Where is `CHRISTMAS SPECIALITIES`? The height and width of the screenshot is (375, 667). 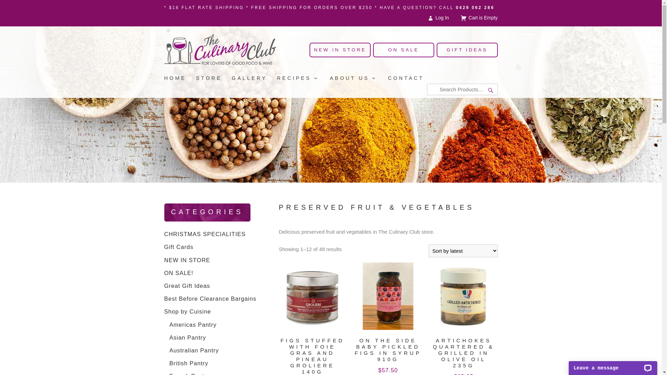 CHRISTMAS SPECIALITIES is located at coordinates (205, 234).